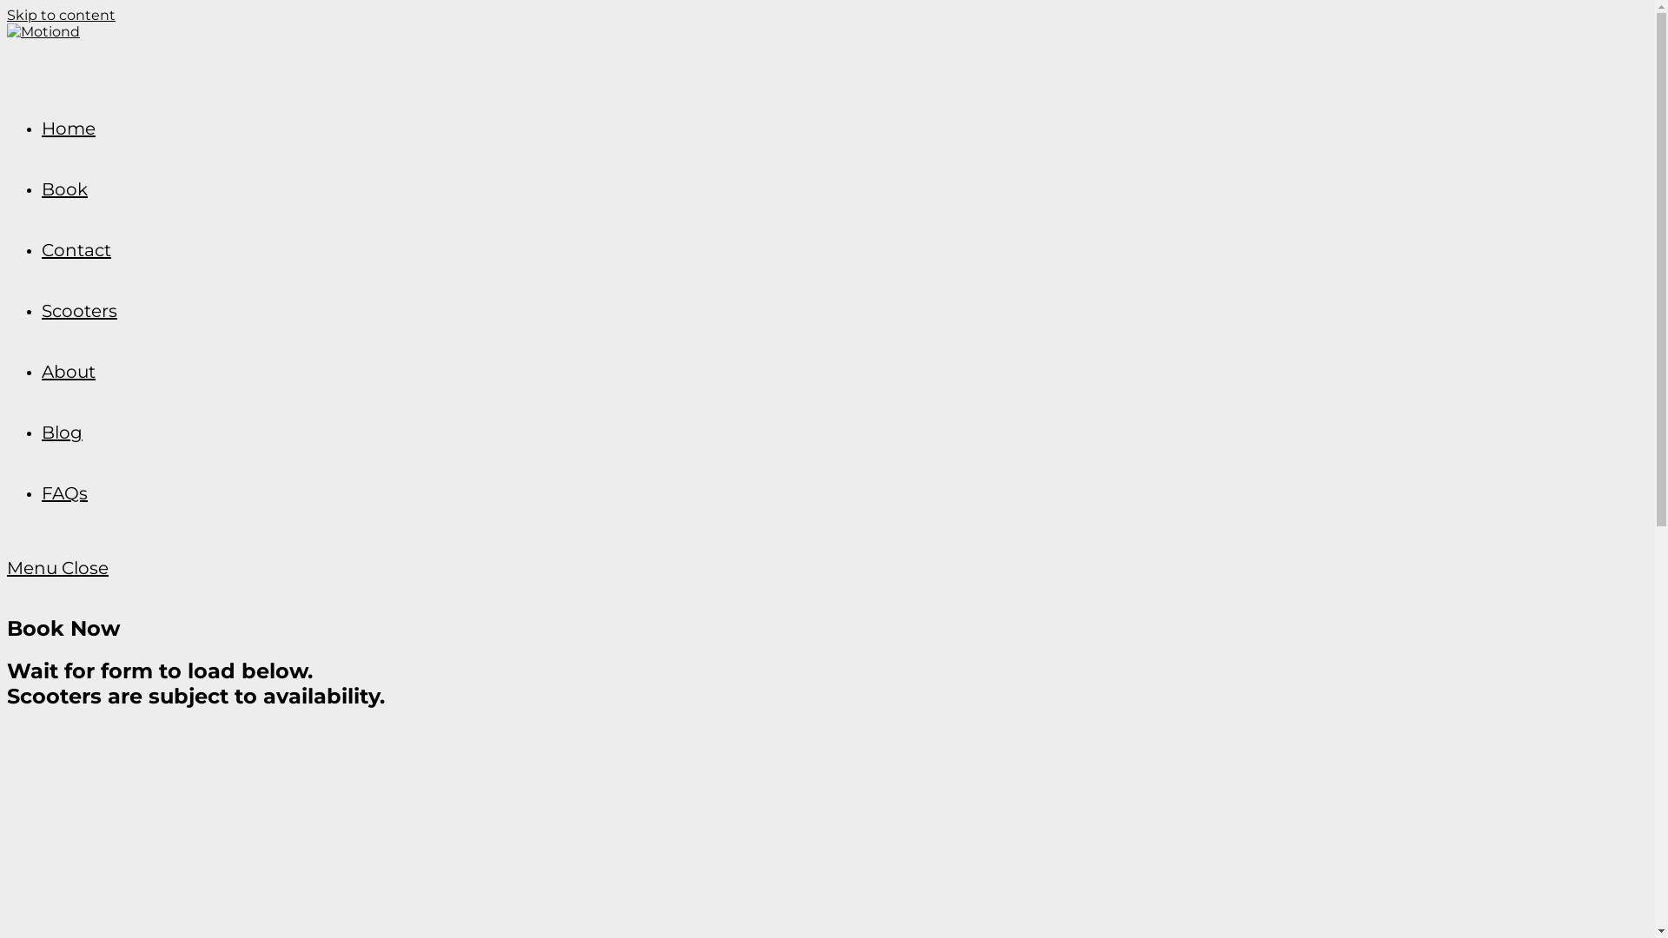 The height and width of the screenshot is (938, 1668). What do you see at coordinates (69, 129) in the screenshot?
I see `Home` at bounding box center [69, 129].